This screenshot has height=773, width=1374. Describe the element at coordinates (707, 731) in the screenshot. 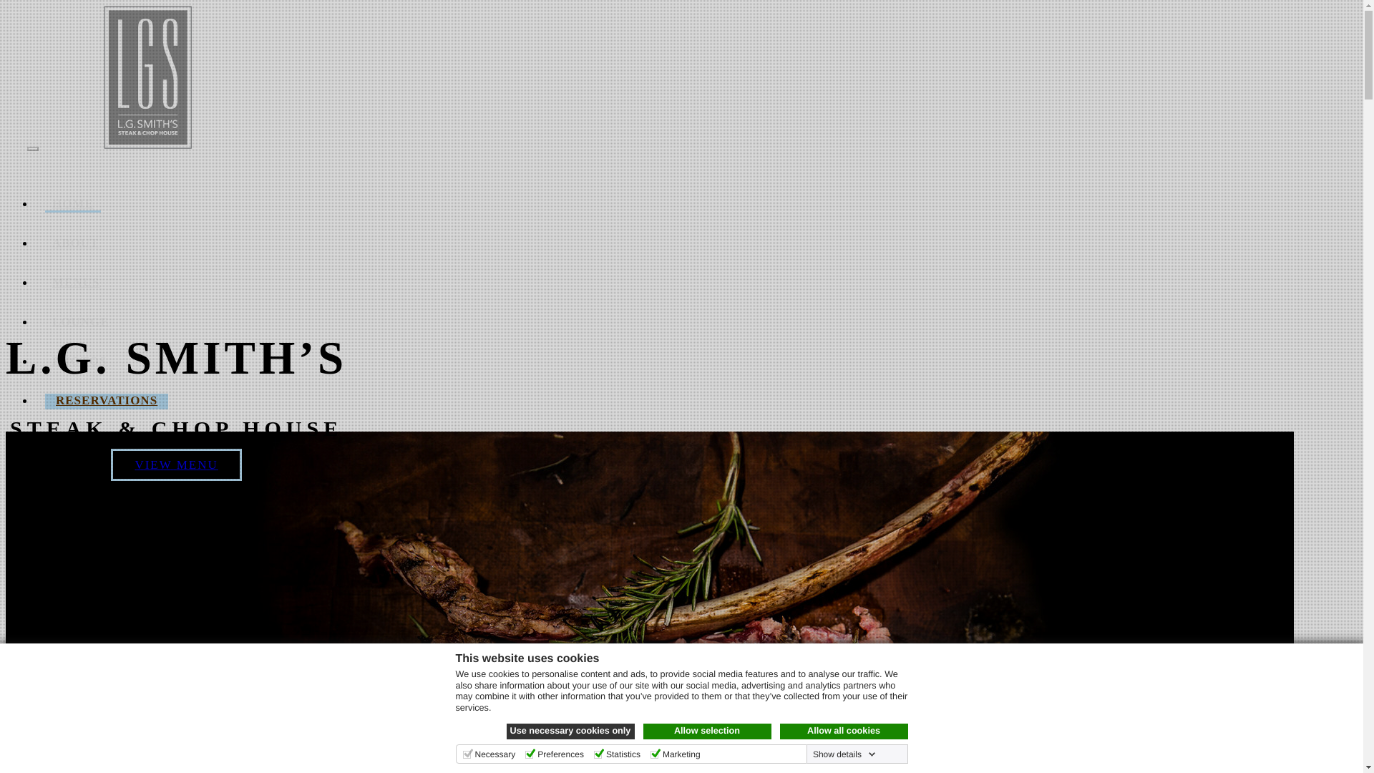

I see `Allow selection` at that location.